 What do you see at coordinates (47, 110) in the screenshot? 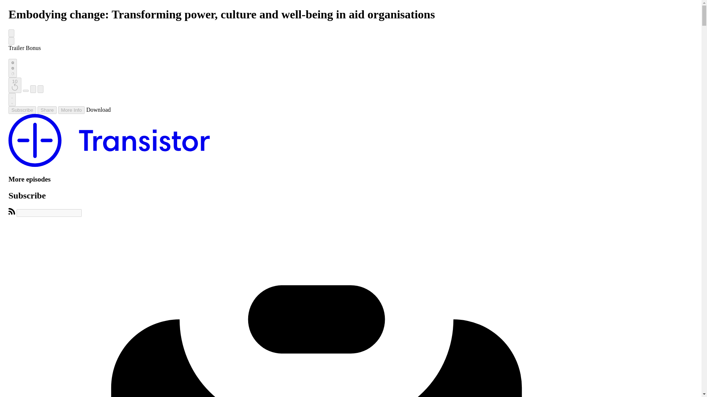
I see `Show sharing options` at bounding box center [47, 110].